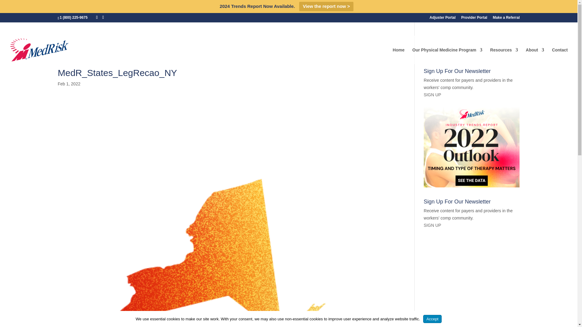 The height and width of the screenshot is (327, 582). Describe the element at coordinates (560, 56) in the screenshot. I see `Contact` at that location.